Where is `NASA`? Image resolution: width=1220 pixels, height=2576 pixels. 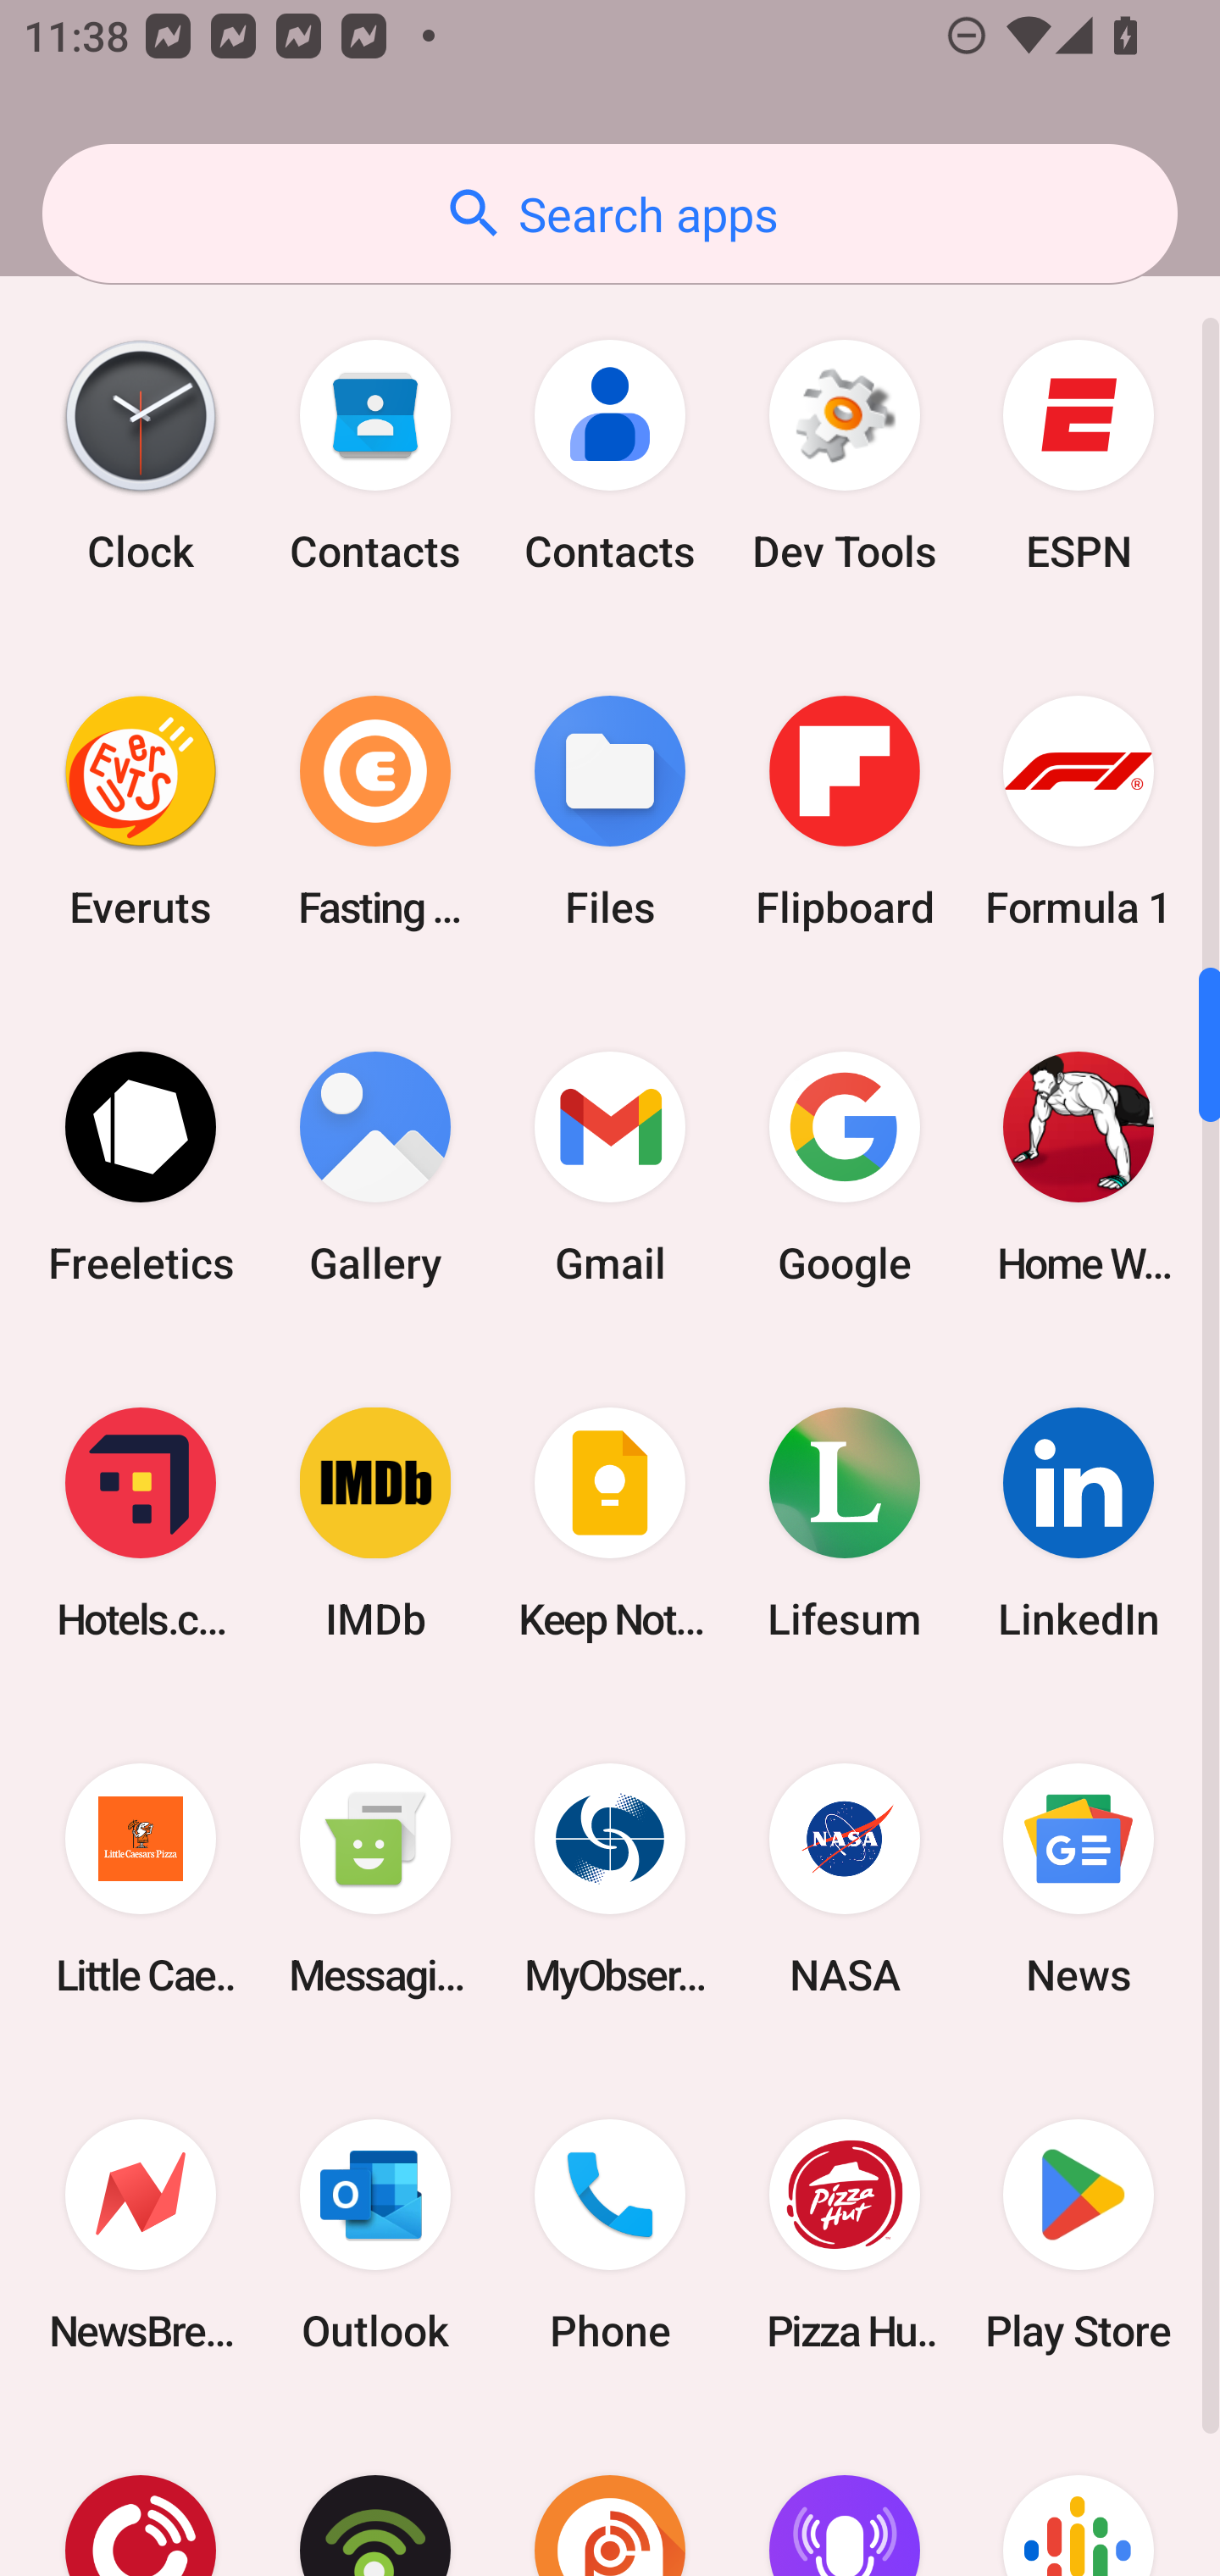
NASA is located at coordinates (844, 1879).